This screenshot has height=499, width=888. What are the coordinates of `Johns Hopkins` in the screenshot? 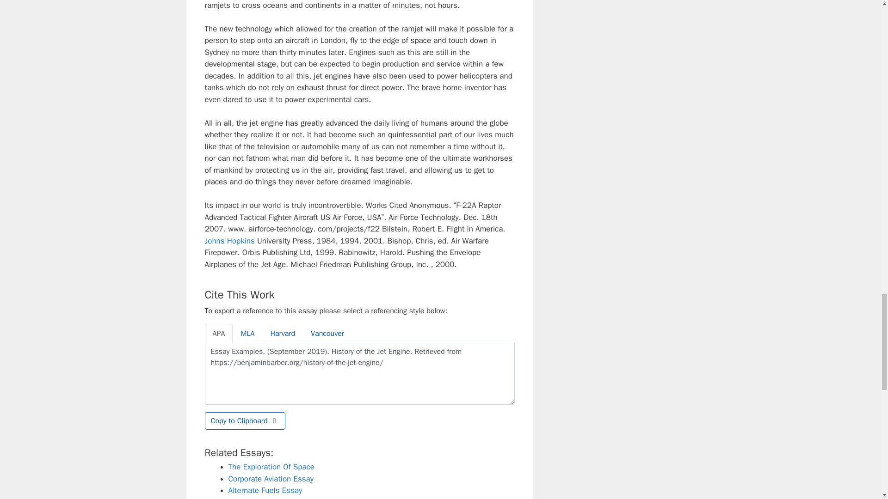 It's located at (229, 241).